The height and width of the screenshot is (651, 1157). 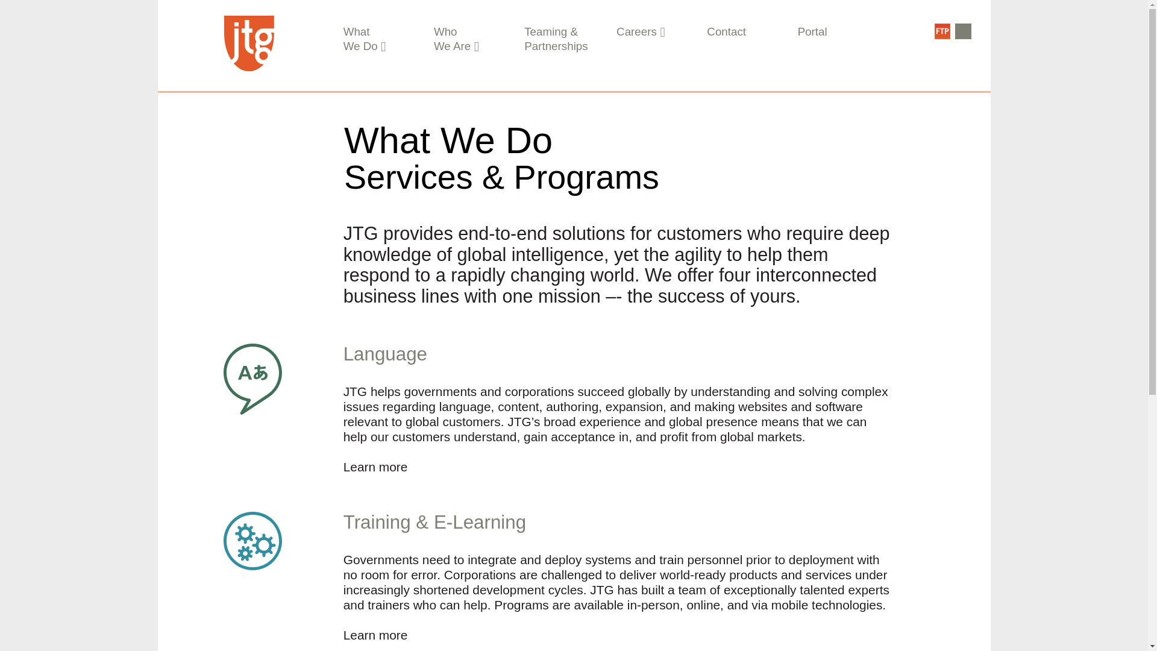 I want to click on Careers, so click(x=641, y=31).